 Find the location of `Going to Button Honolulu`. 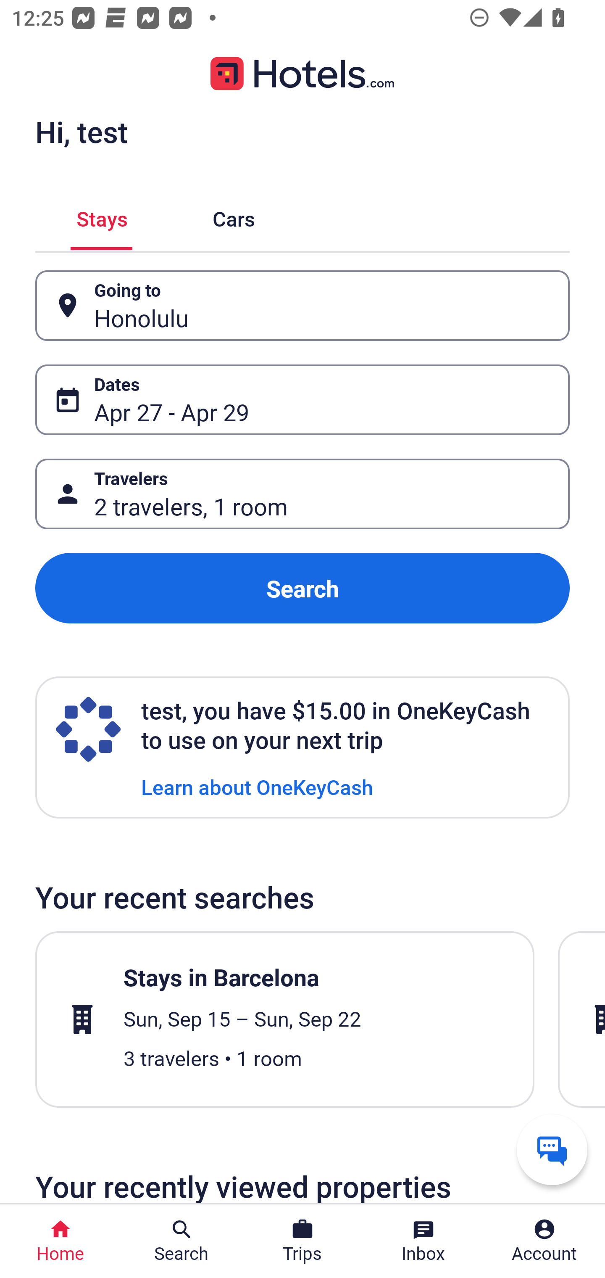

Going to Button Honolulu is located at coordinates (302, 306).